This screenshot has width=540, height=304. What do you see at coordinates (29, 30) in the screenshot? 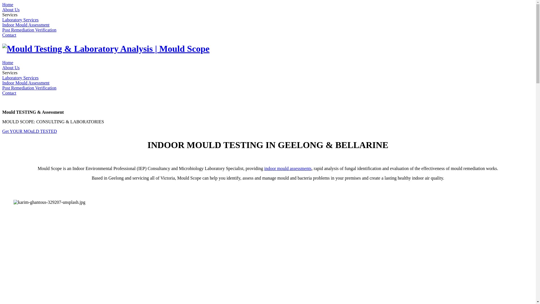
I see `Post Remediation Verification` at bounding box center [29, 30].